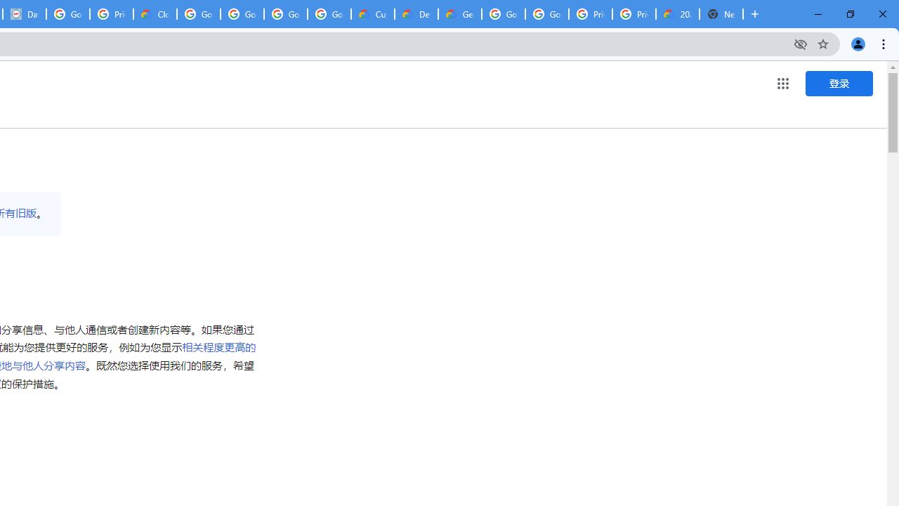 Image resolution: width=899 pixels, height=506 pixels. What do you see at coordinates (546, 14) in the screenshot?
I see `Google Cloud Platform` at bounding box center [546, 14].